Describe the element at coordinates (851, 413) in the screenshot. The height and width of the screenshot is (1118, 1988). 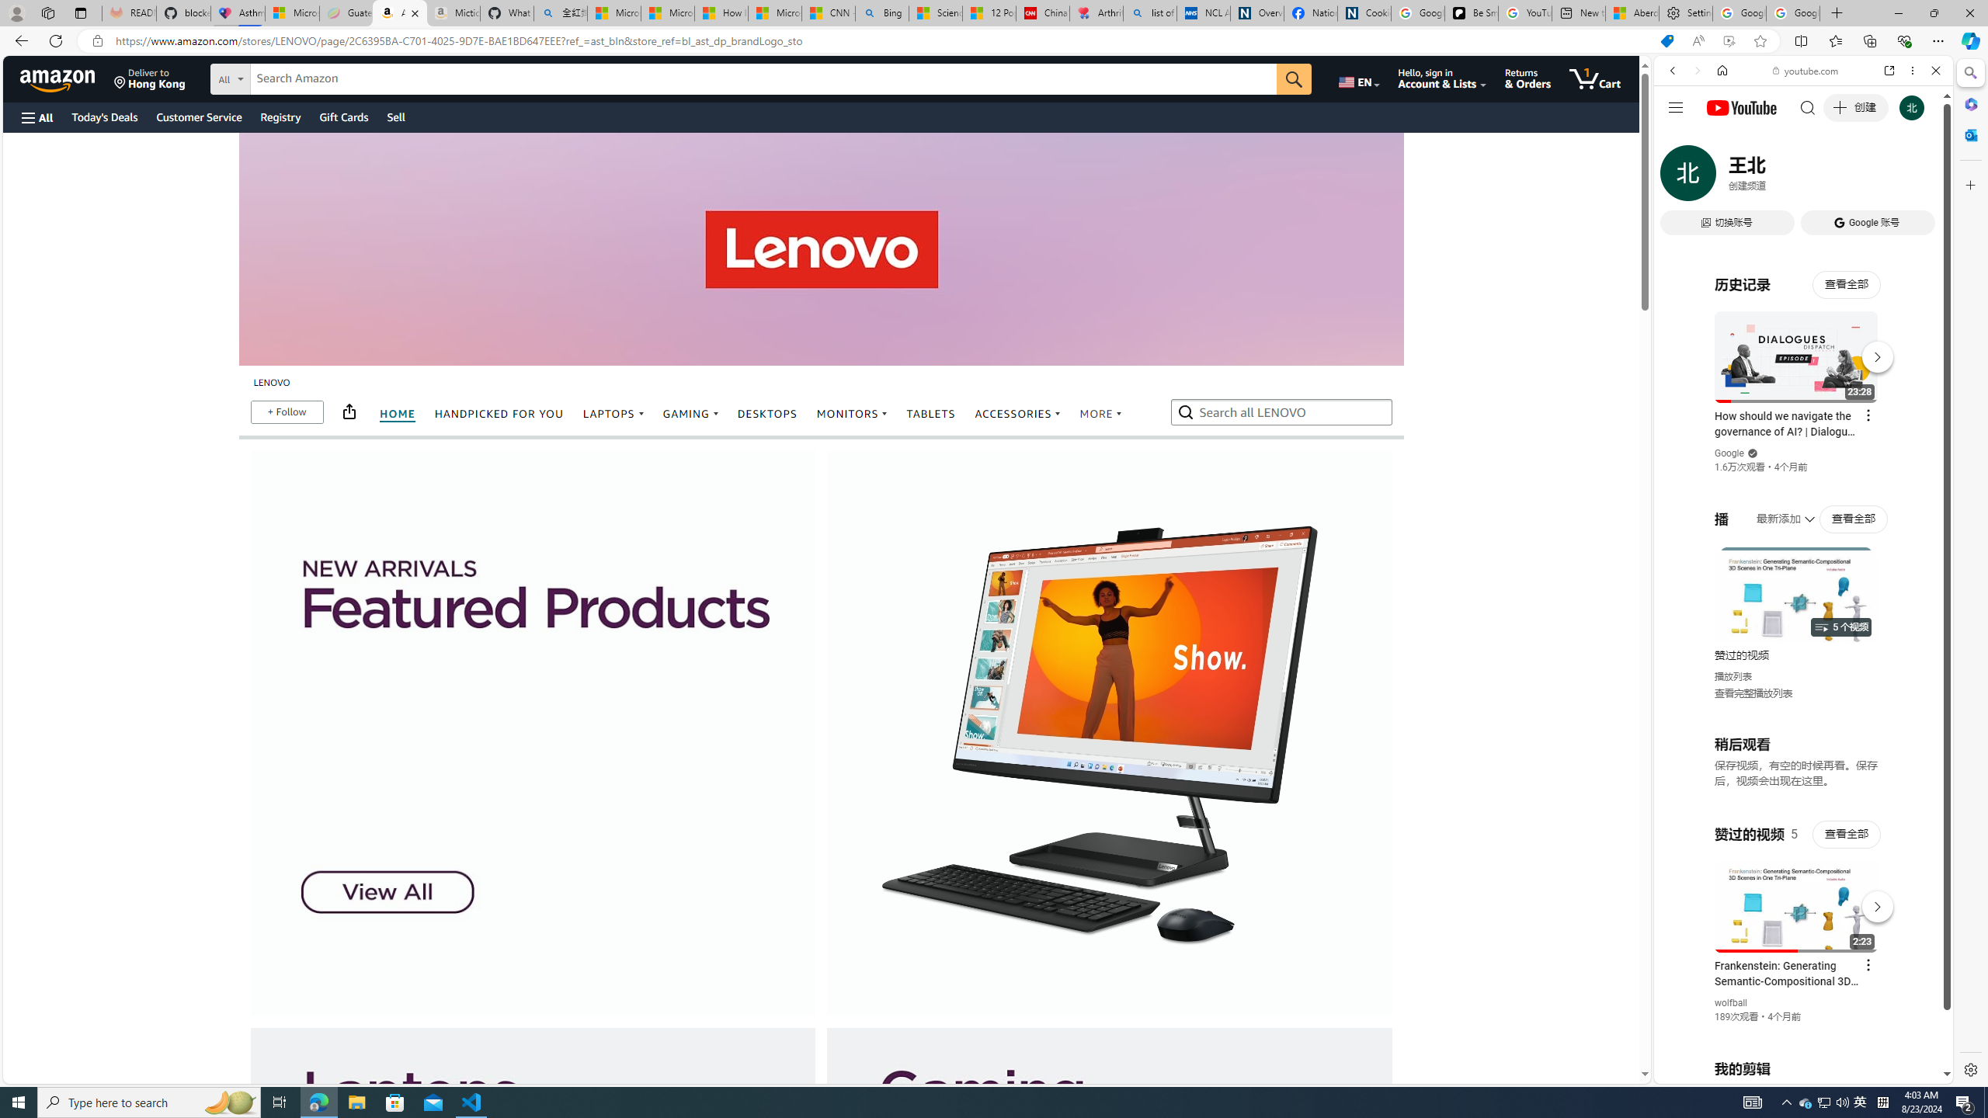
I see `MONITORS` at that location.